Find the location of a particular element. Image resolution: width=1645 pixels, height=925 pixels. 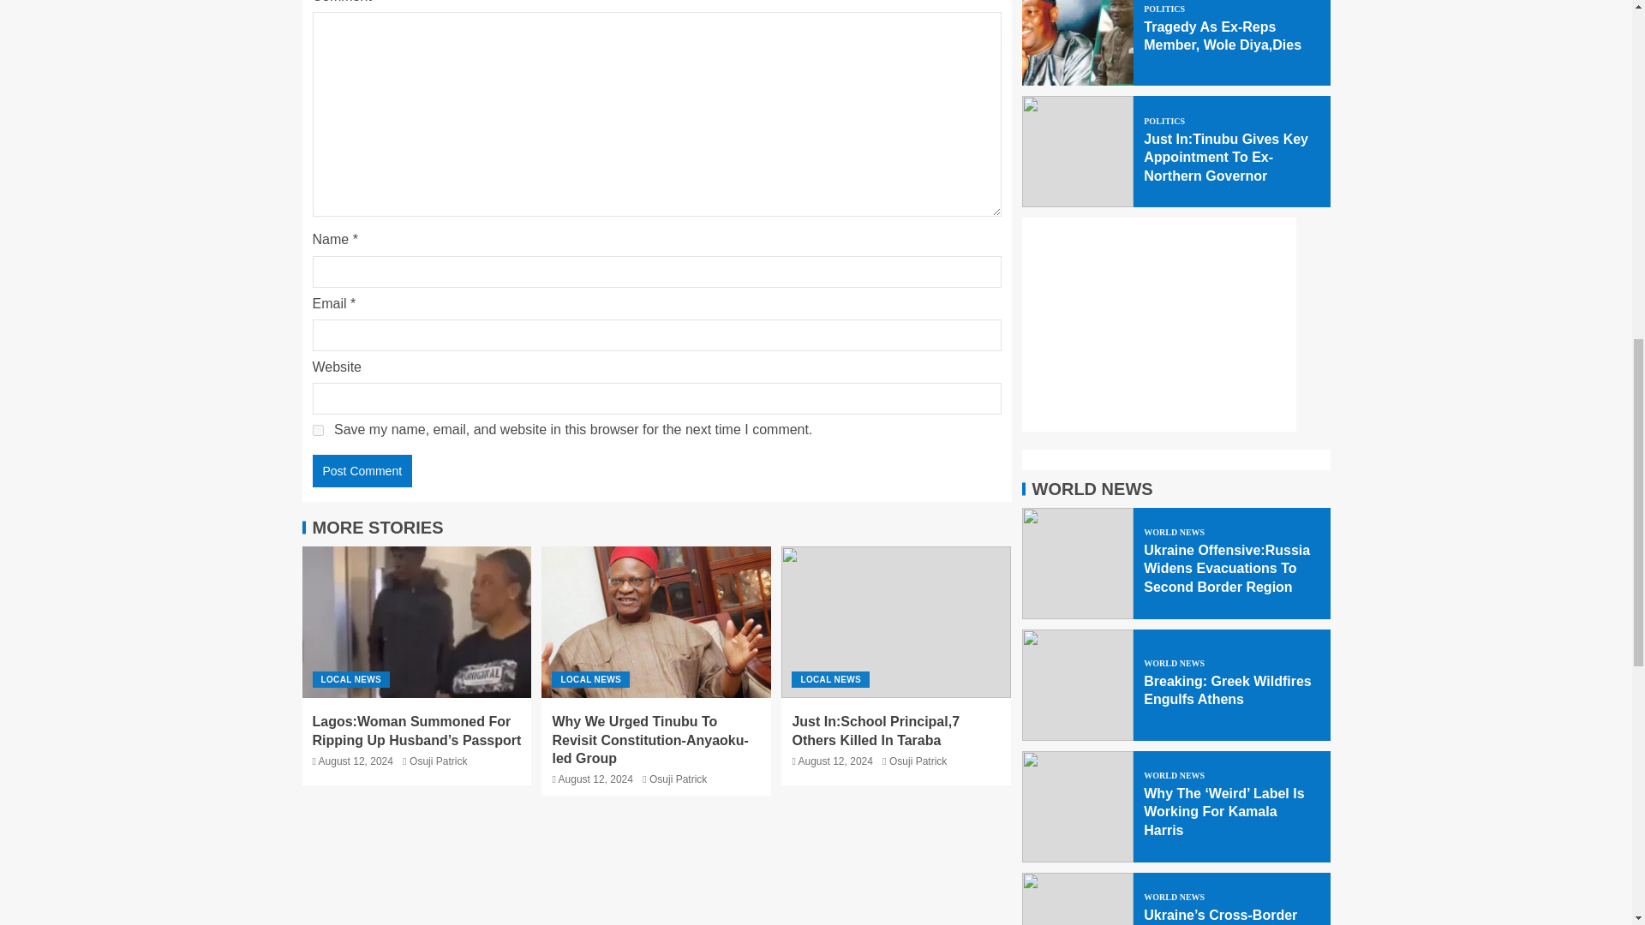

Osuji Patrick is located at coordinates (679, 779).